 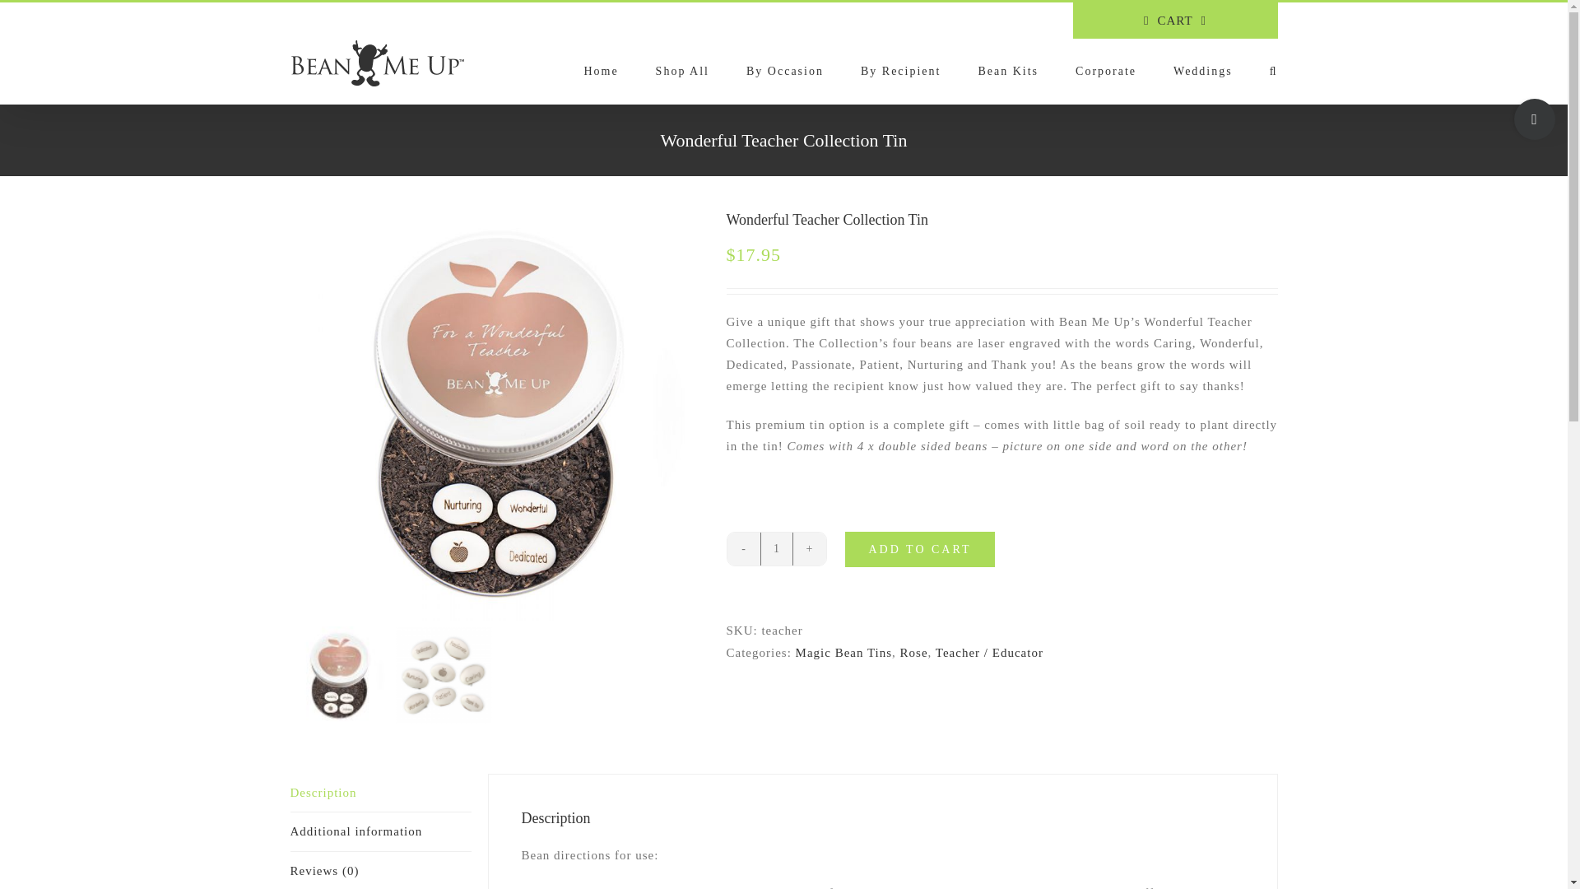 What do you see at coordinates (1175, 21) in the screenshot?
I see `CART` at bounding box center [1175, 21].